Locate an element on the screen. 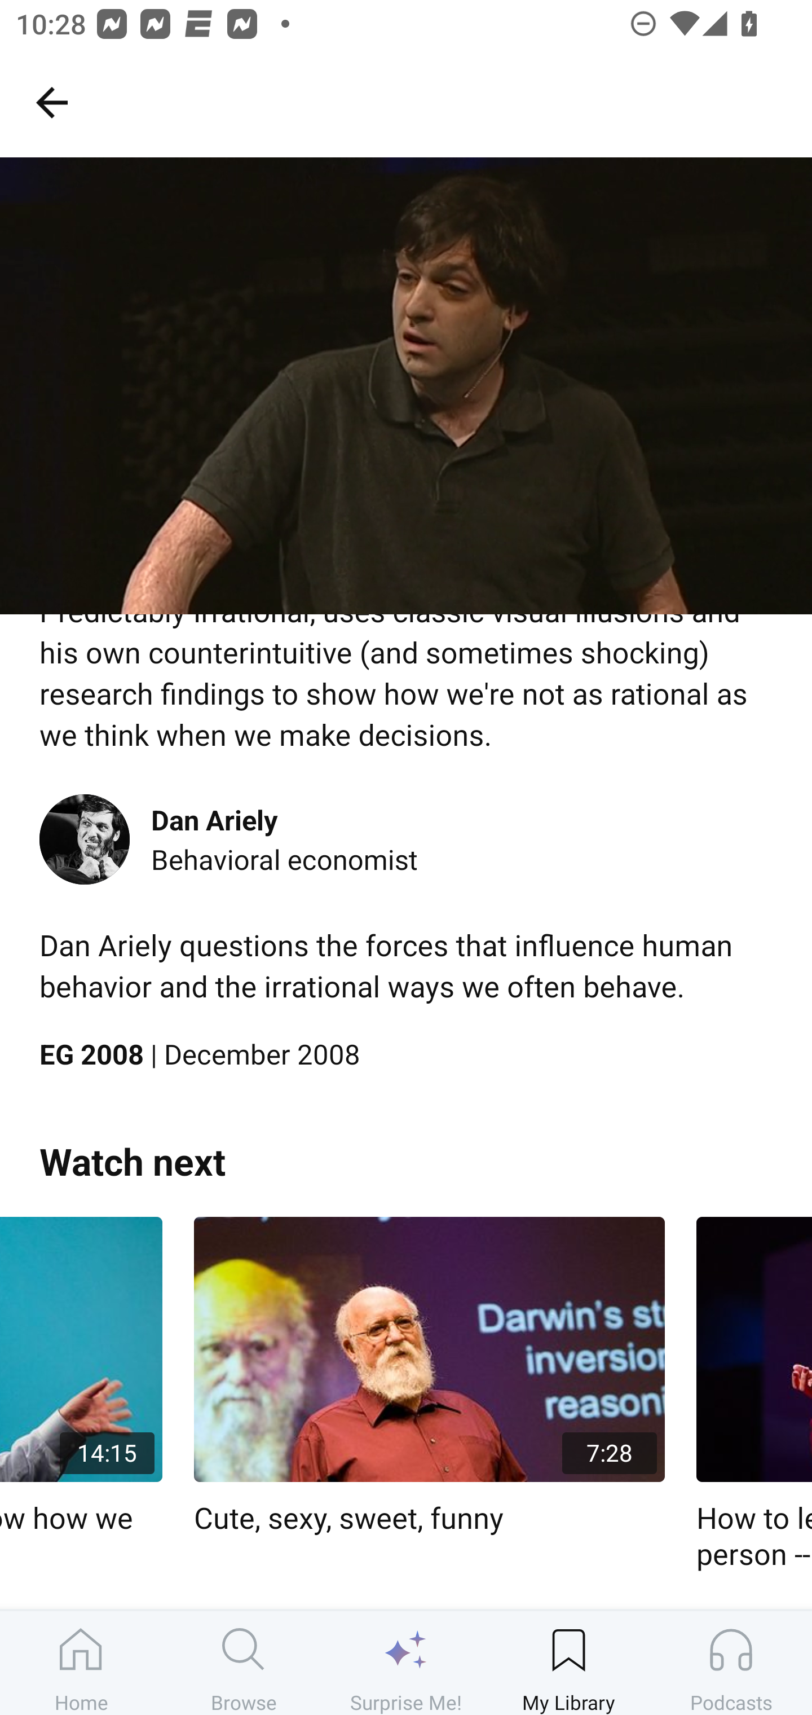 The image size is (812, 1715). My Library, back is located at coordinates (51, 102).